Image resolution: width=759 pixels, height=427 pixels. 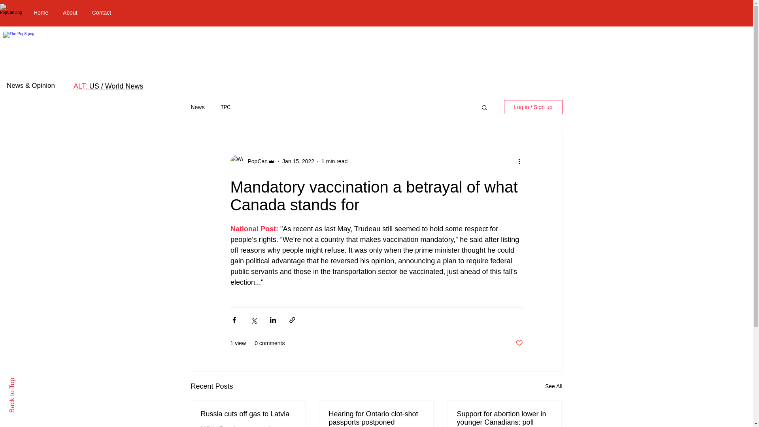 What do you see at coordinates (376, 418) in the screenshot?
I see `Hearing for Ontario clot-shot passports postponed` at bounding box center [376, 418].